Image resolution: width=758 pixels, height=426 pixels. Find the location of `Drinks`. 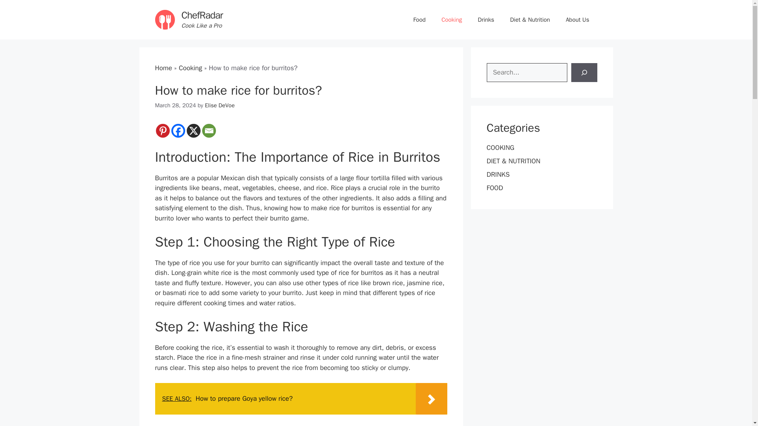

Drinks is located at coordinates (486, 20).